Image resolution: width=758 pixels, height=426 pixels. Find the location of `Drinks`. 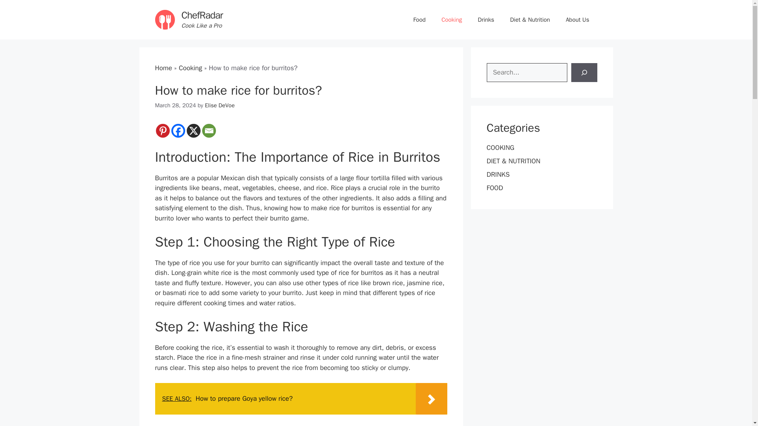

Drinks is located at coordinates (486, 20).